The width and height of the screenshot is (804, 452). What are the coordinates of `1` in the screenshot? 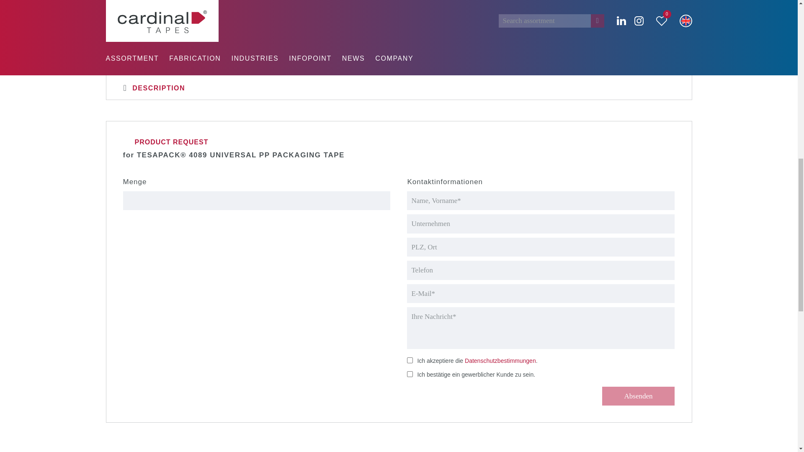 It's located at (410, 360).